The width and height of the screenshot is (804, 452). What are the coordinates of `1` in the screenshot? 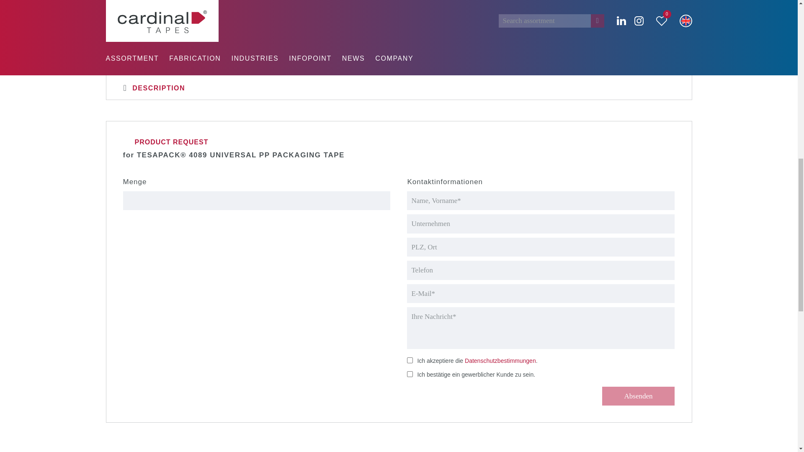 It's located at (410, 360).